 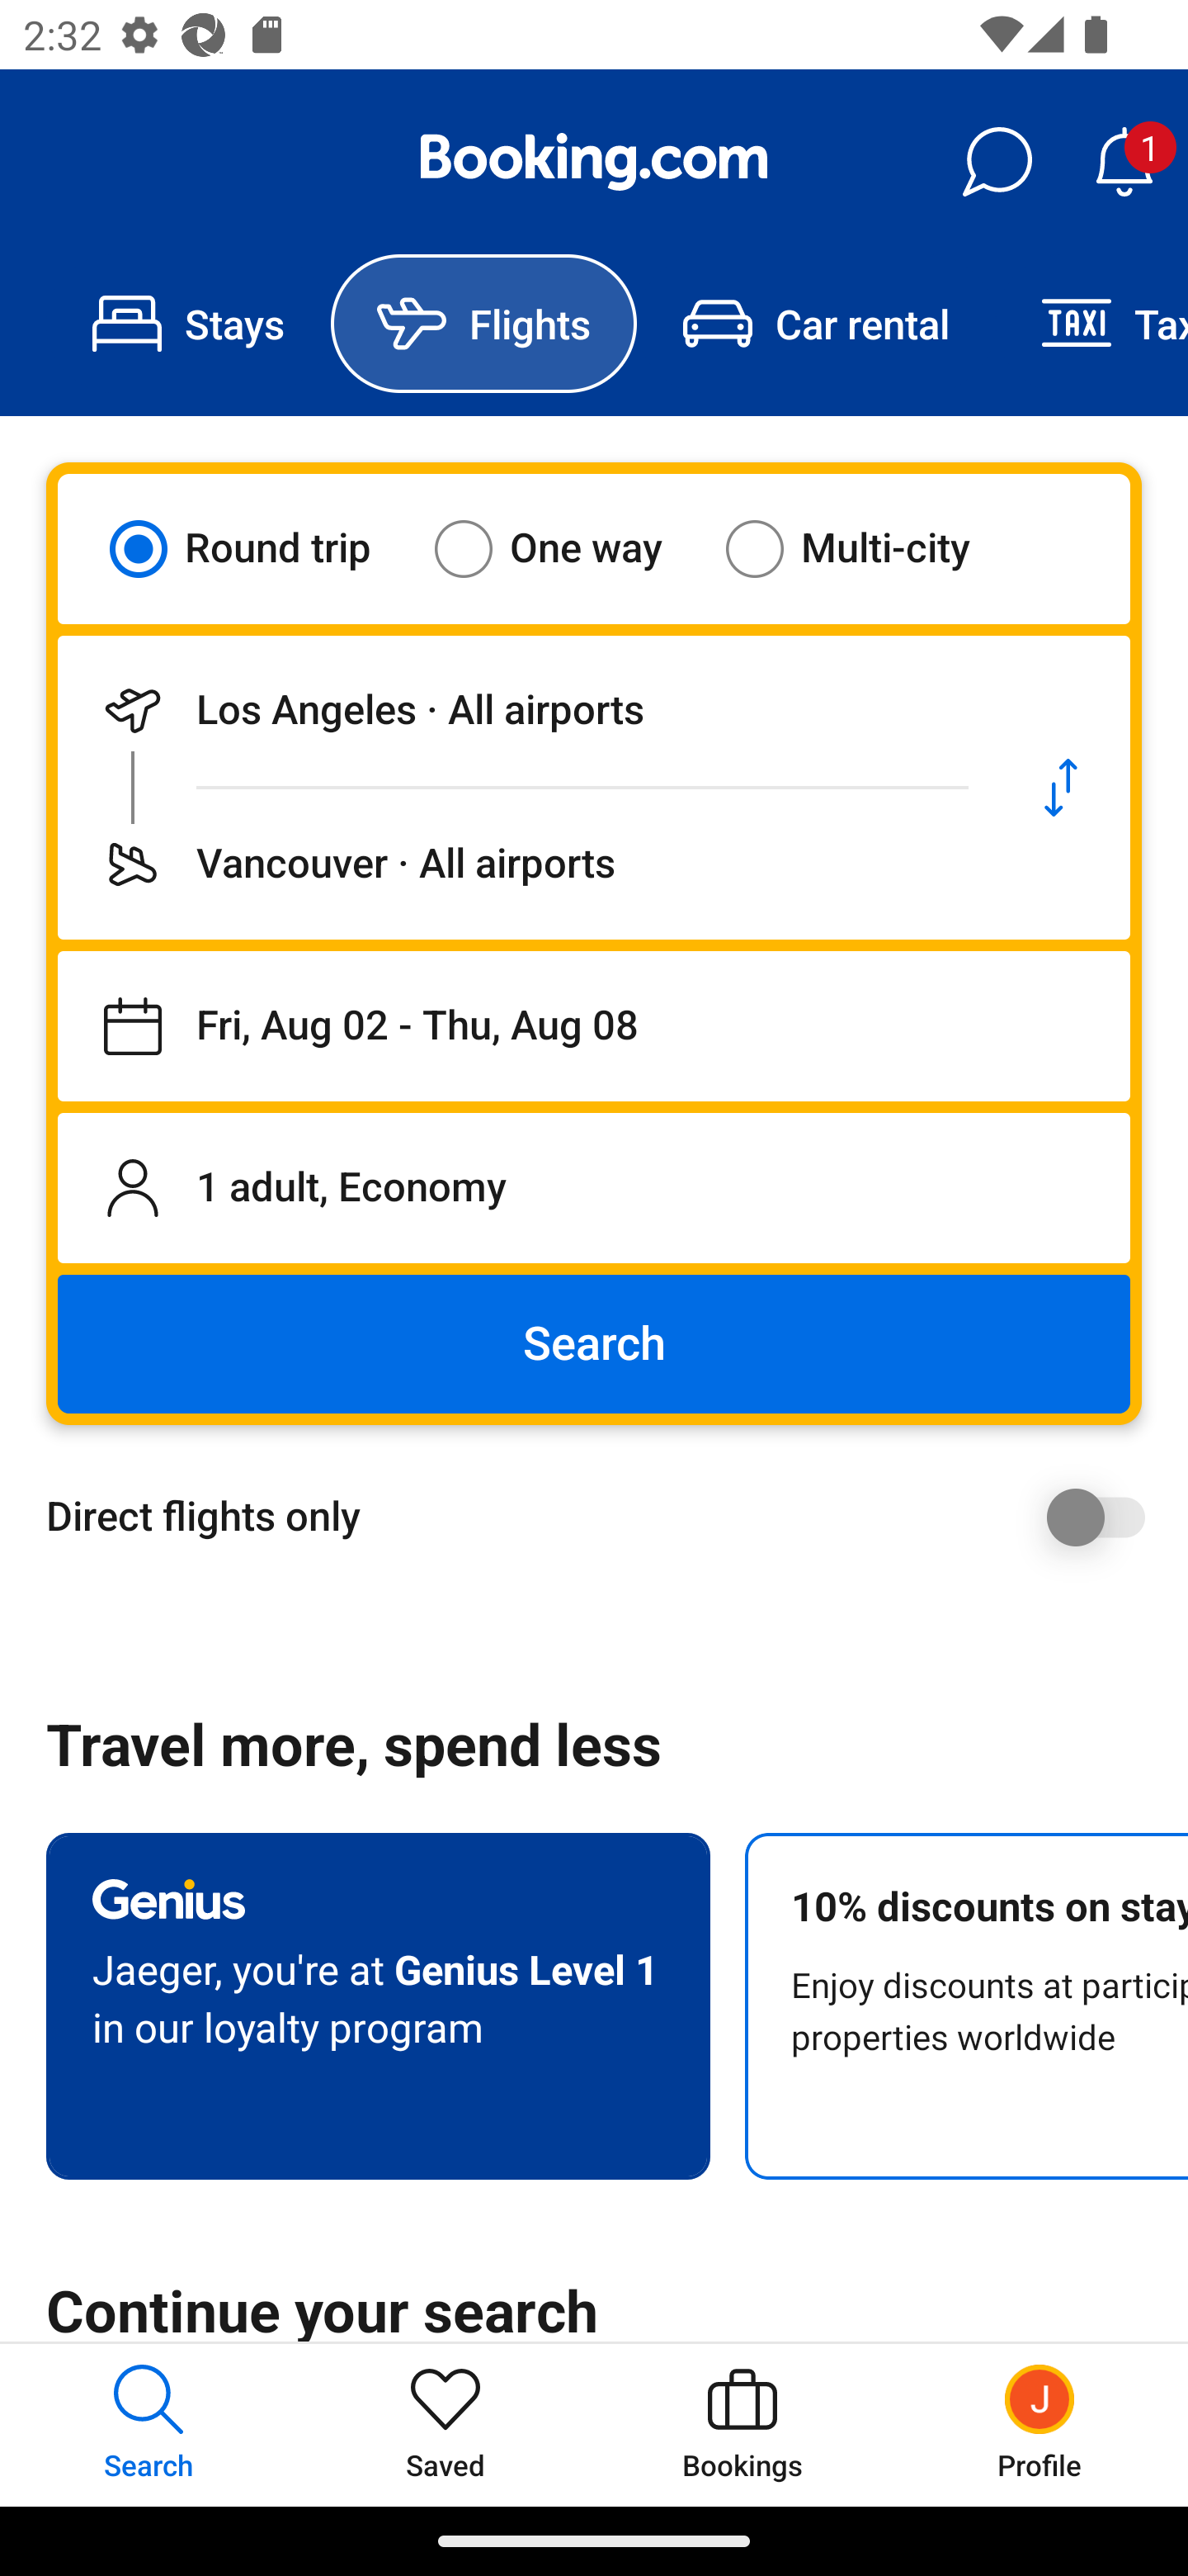 What do you see at coordinates (568, 548) in the screenshot?
I see `One way` at bounding box center [568, 548].